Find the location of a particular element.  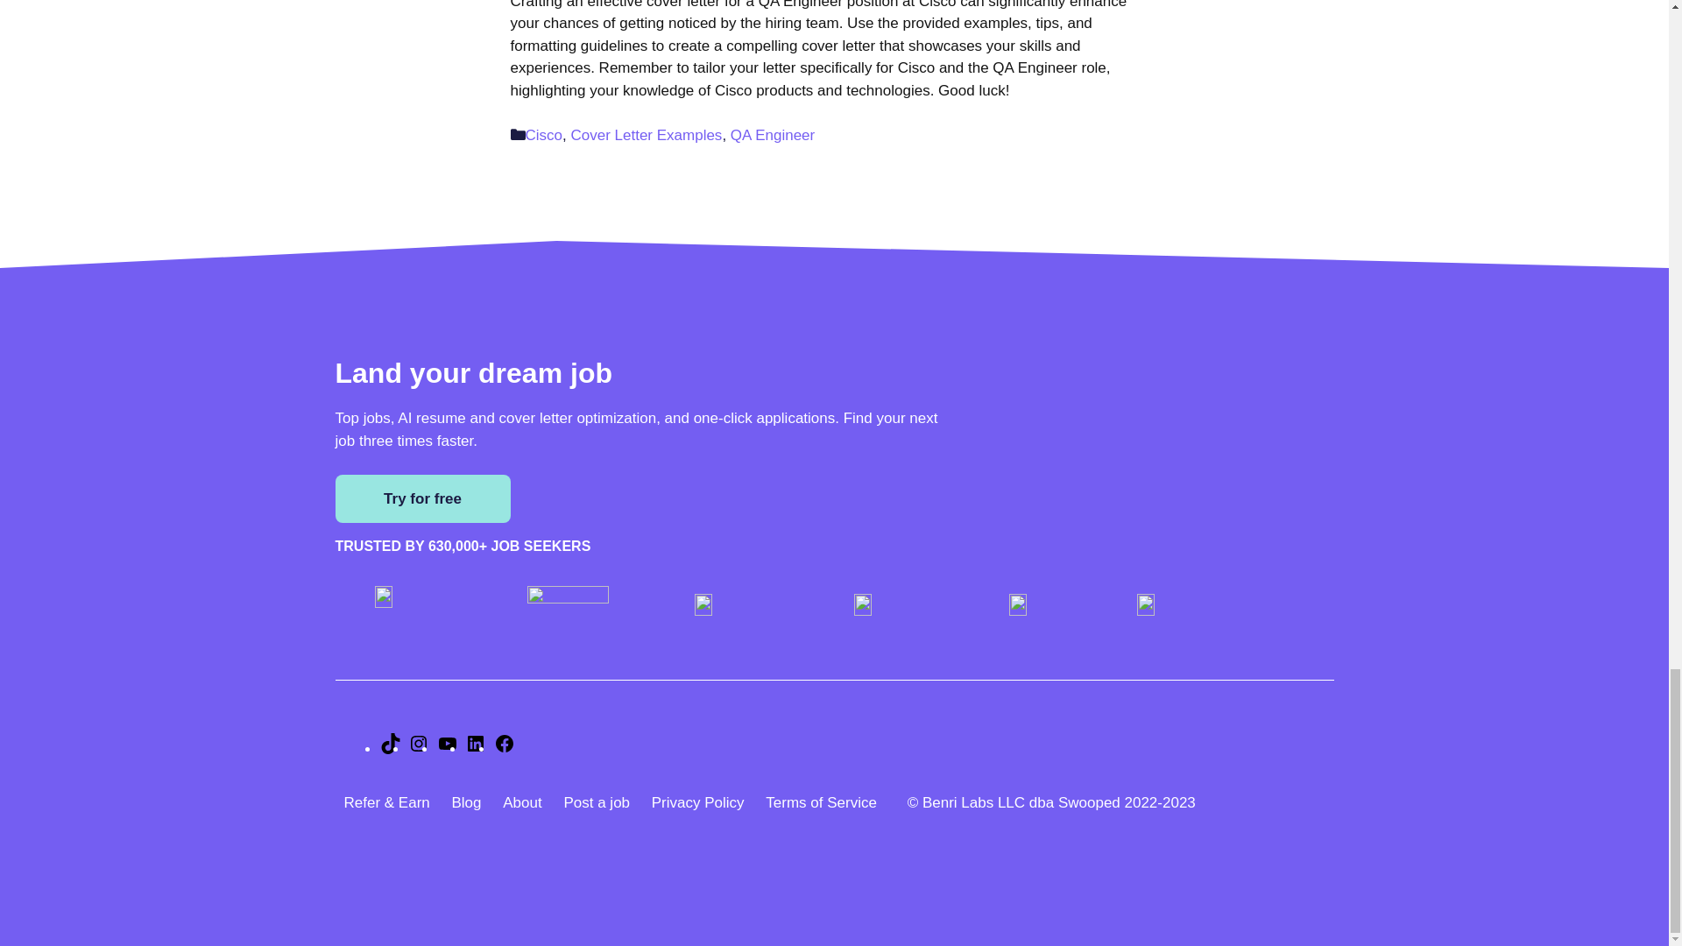

About is located at coordinates (522, 811).